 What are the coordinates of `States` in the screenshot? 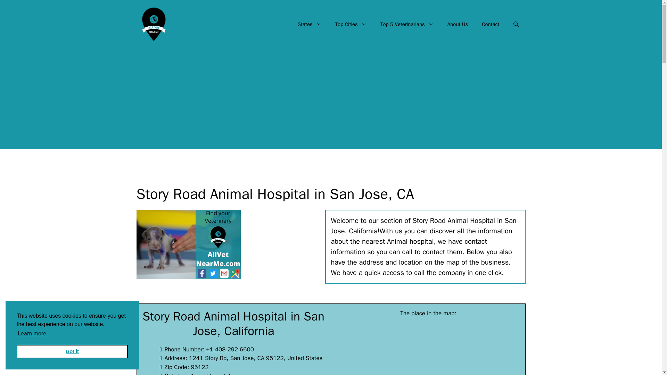 It's located at (309, 24).